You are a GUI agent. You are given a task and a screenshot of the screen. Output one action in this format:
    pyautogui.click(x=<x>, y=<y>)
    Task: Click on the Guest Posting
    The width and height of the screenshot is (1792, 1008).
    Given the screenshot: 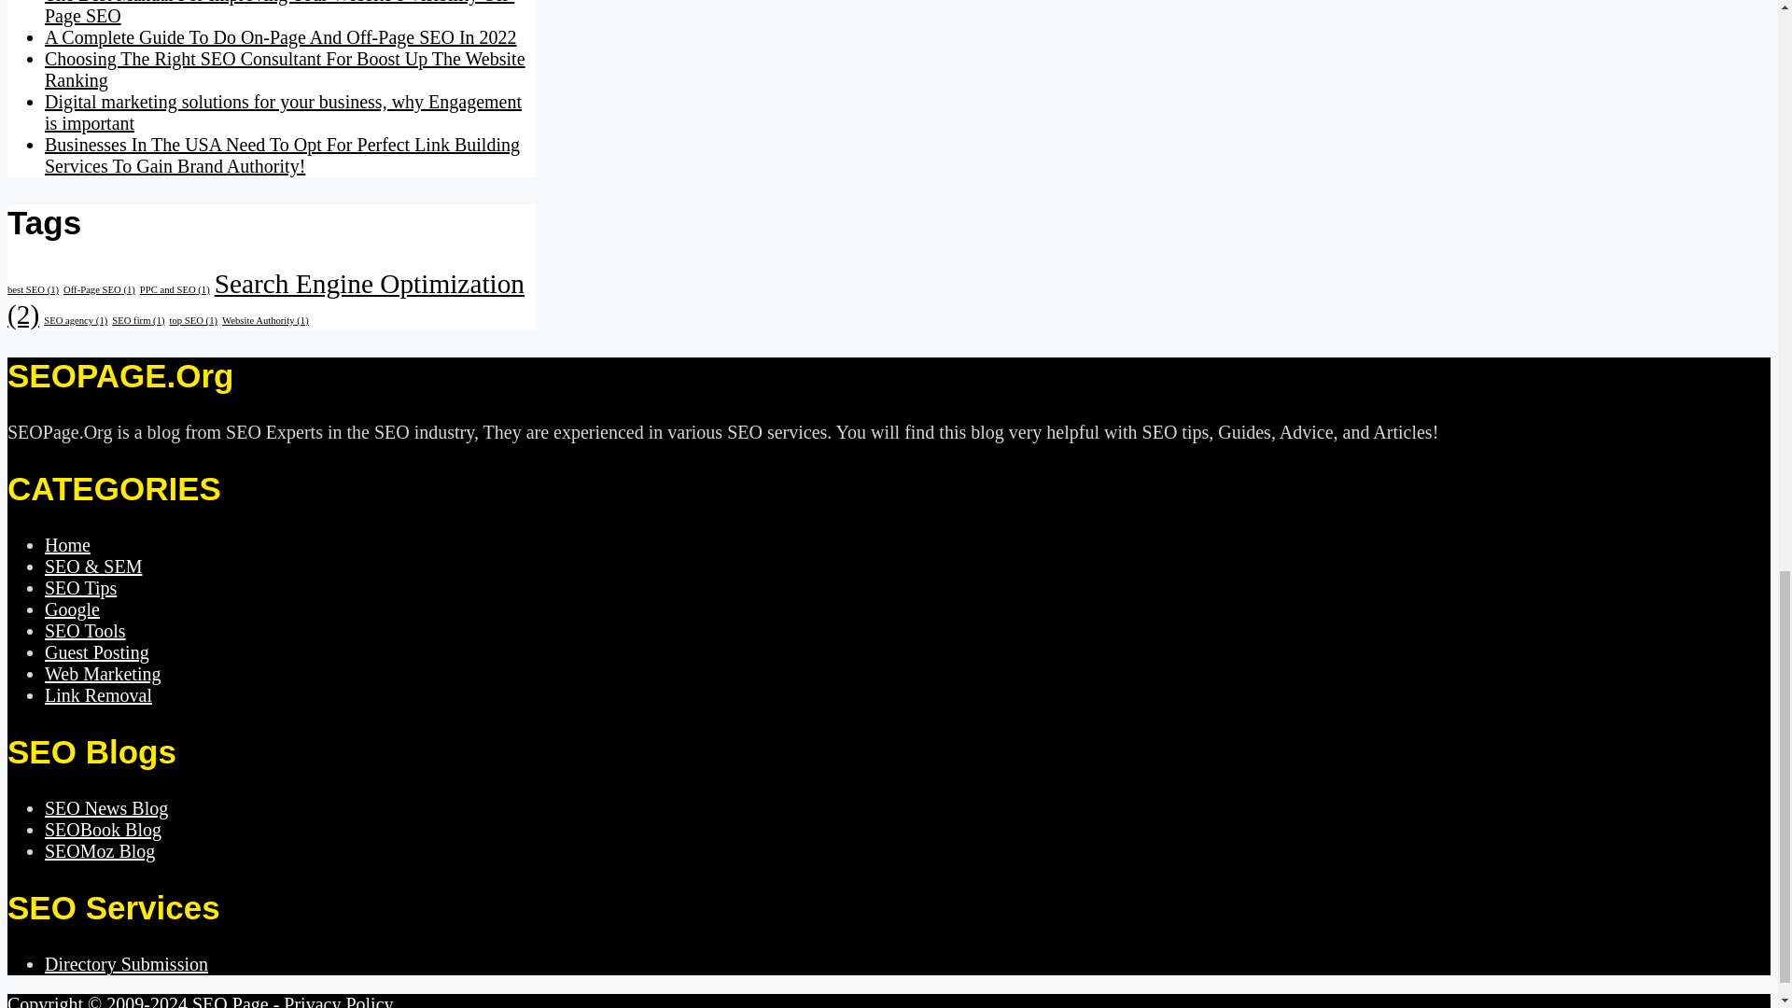 What is the action you would take?
    pyautogui.click(x=97, y=651)
    